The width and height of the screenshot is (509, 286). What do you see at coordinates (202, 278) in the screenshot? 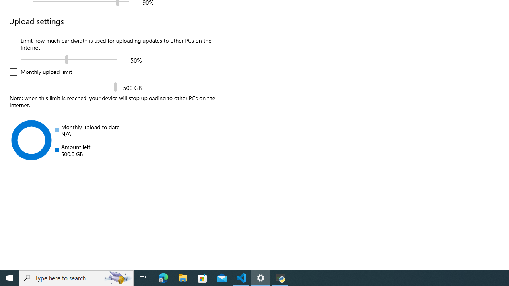
I see `Microsoft Store` at bounding box center [202, 278].